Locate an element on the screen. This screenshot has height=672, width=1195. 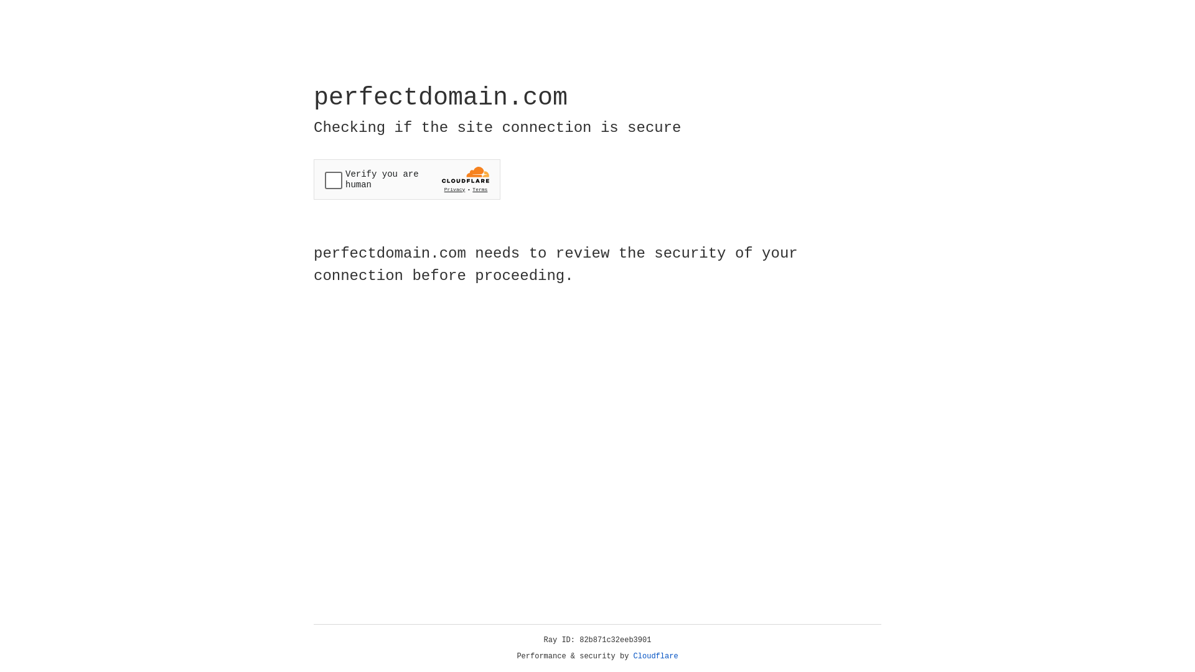
Cloudflare is located at coordinates (656, 656).